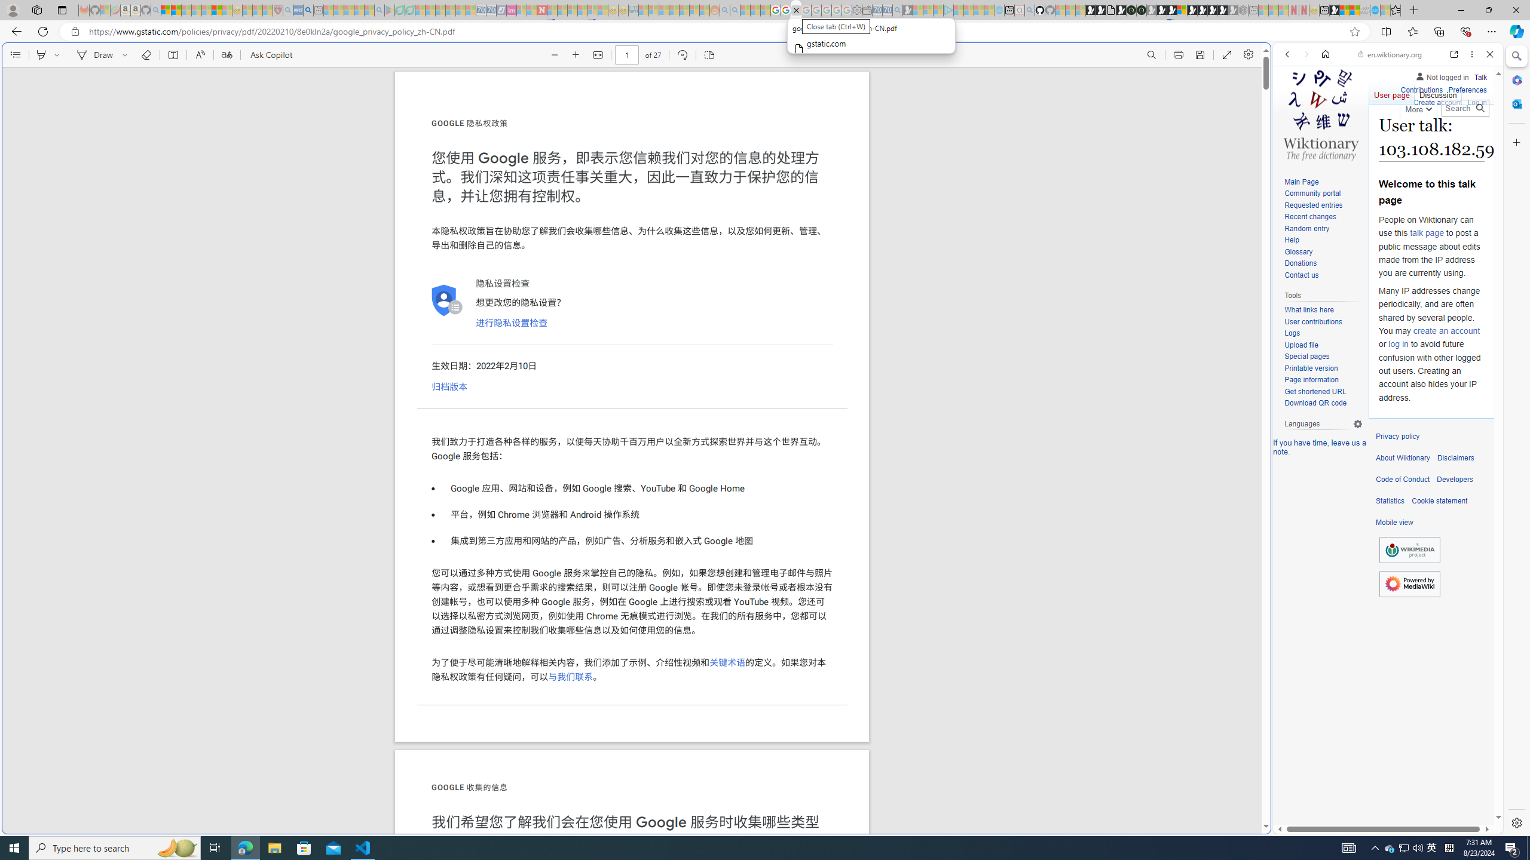  Describe the element at coordinates (268, 10) in the screenshot. I see `Local - MSN - Sleeping` at that location.